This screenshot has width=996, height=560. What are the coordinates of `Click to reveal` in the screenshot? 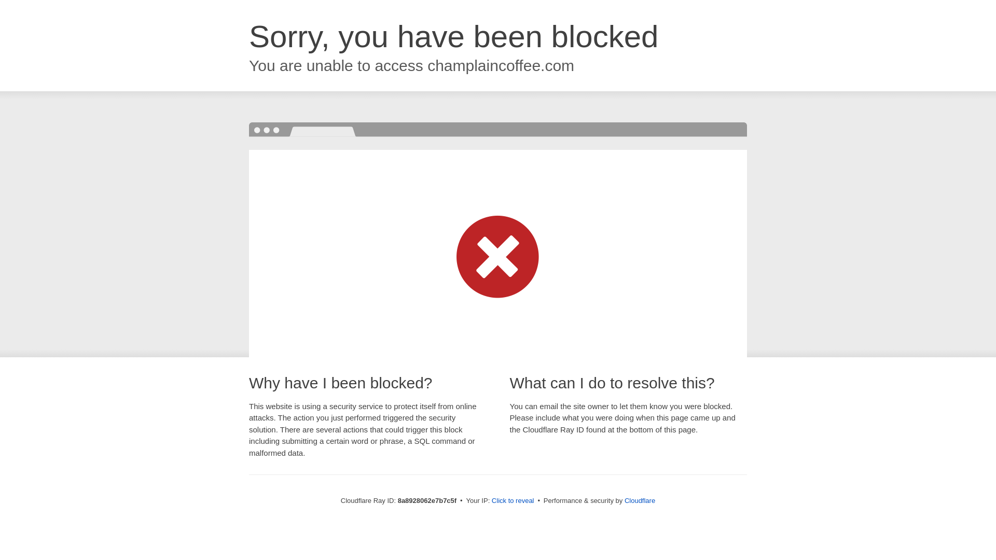 It's located at (513, 501).